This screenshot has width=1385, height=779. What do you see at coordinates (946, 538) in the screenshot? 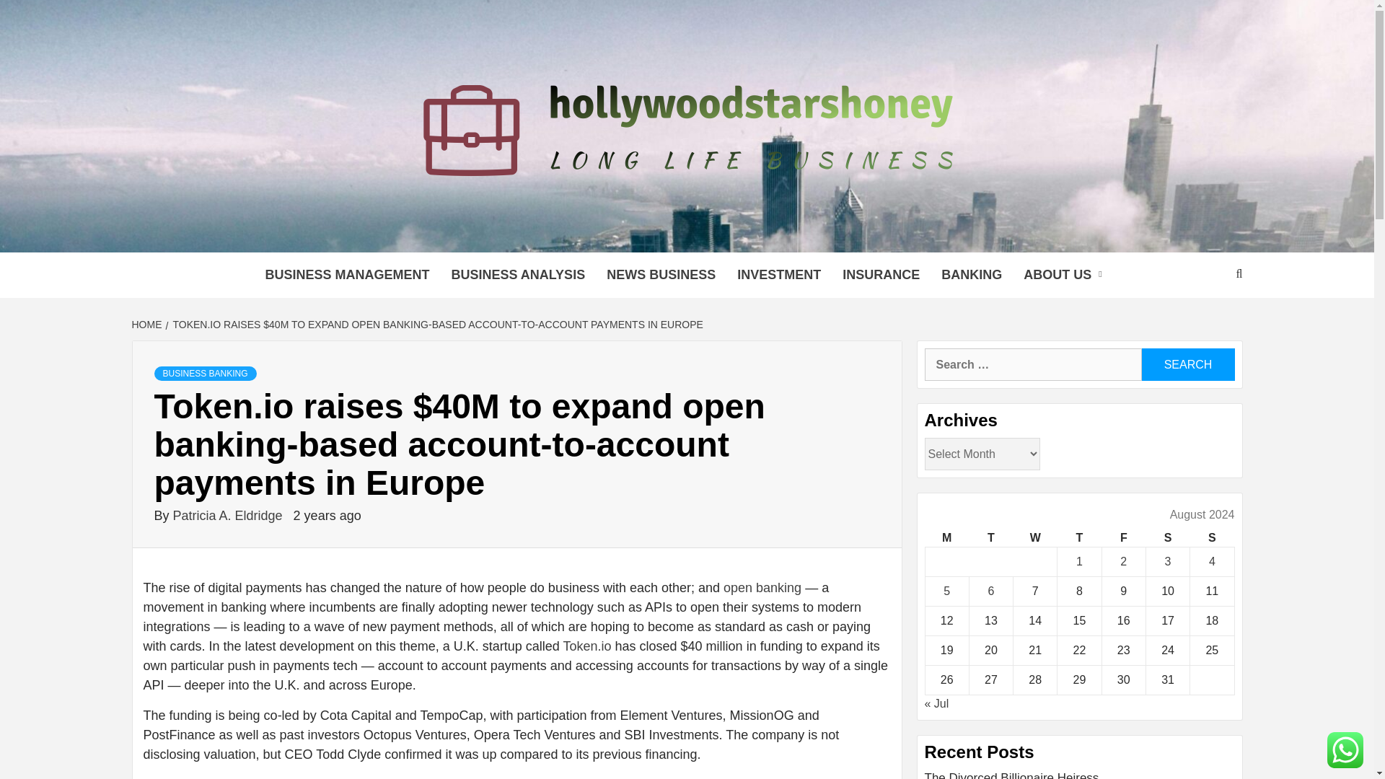
I see `Monday` at bounding box center [946, 538].